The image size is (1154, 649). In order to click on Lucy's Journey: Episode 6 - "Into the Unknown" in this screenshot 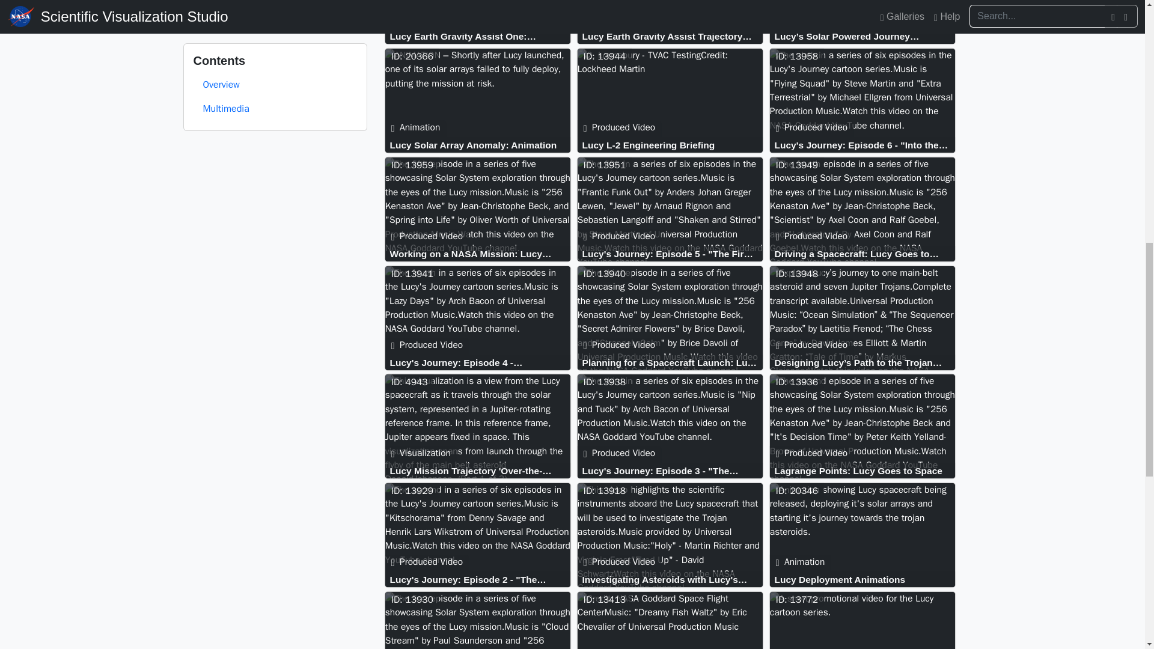, I will do `click(864, 145)`.